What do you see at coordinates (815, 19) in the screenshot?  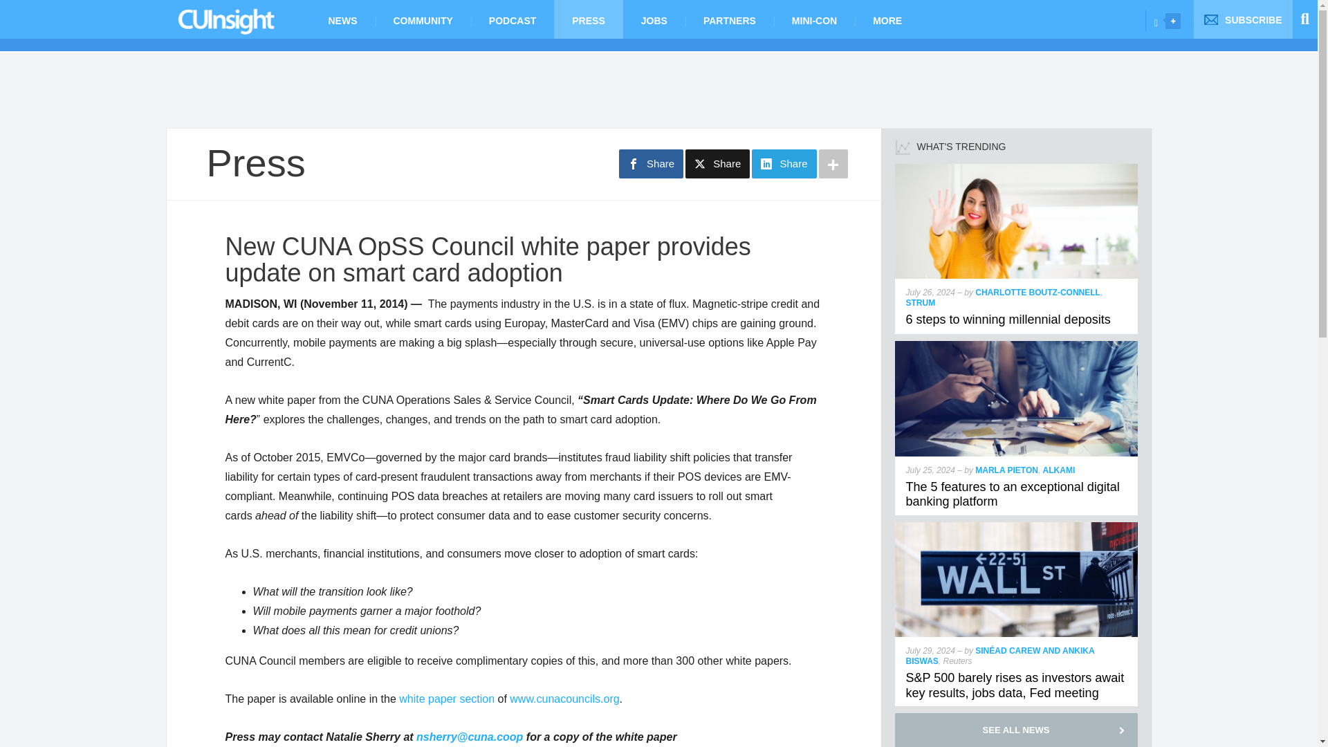 I see `MINI-CON` at bounding box center [815, 19].